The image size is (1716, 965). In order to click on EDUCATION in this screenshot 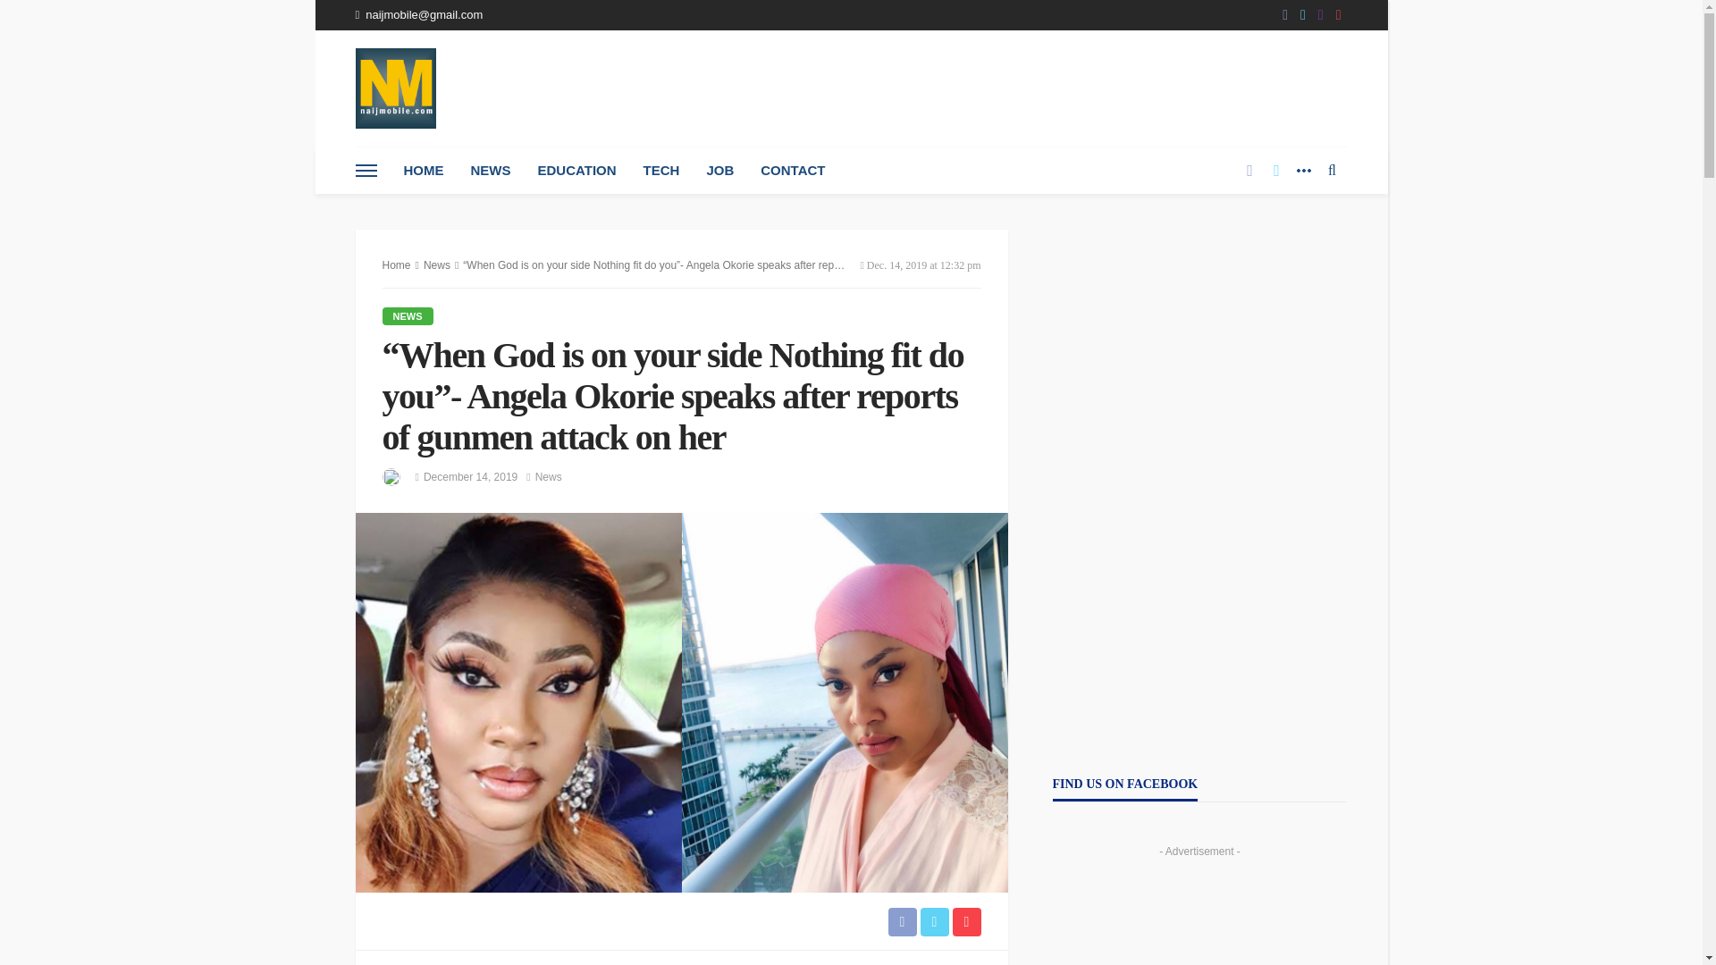, I will do `click(576, 171)`.